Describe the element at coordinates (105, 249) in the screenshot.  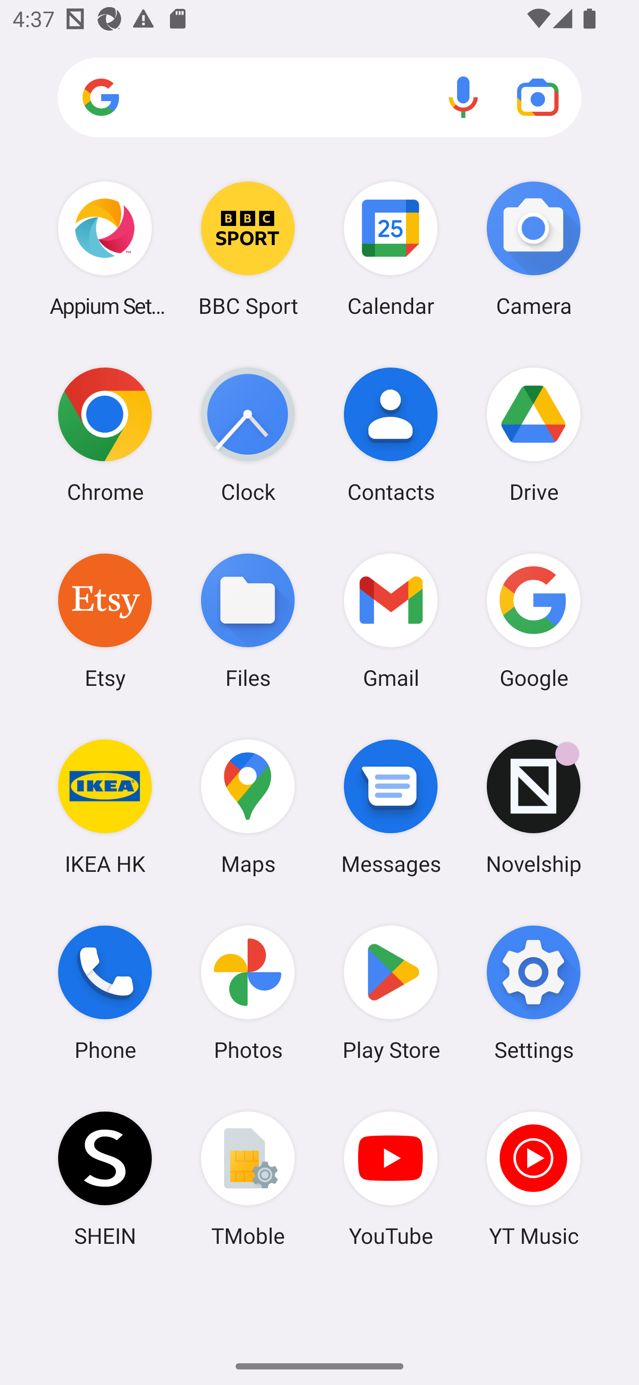
I see `Appium Settings` at that location.